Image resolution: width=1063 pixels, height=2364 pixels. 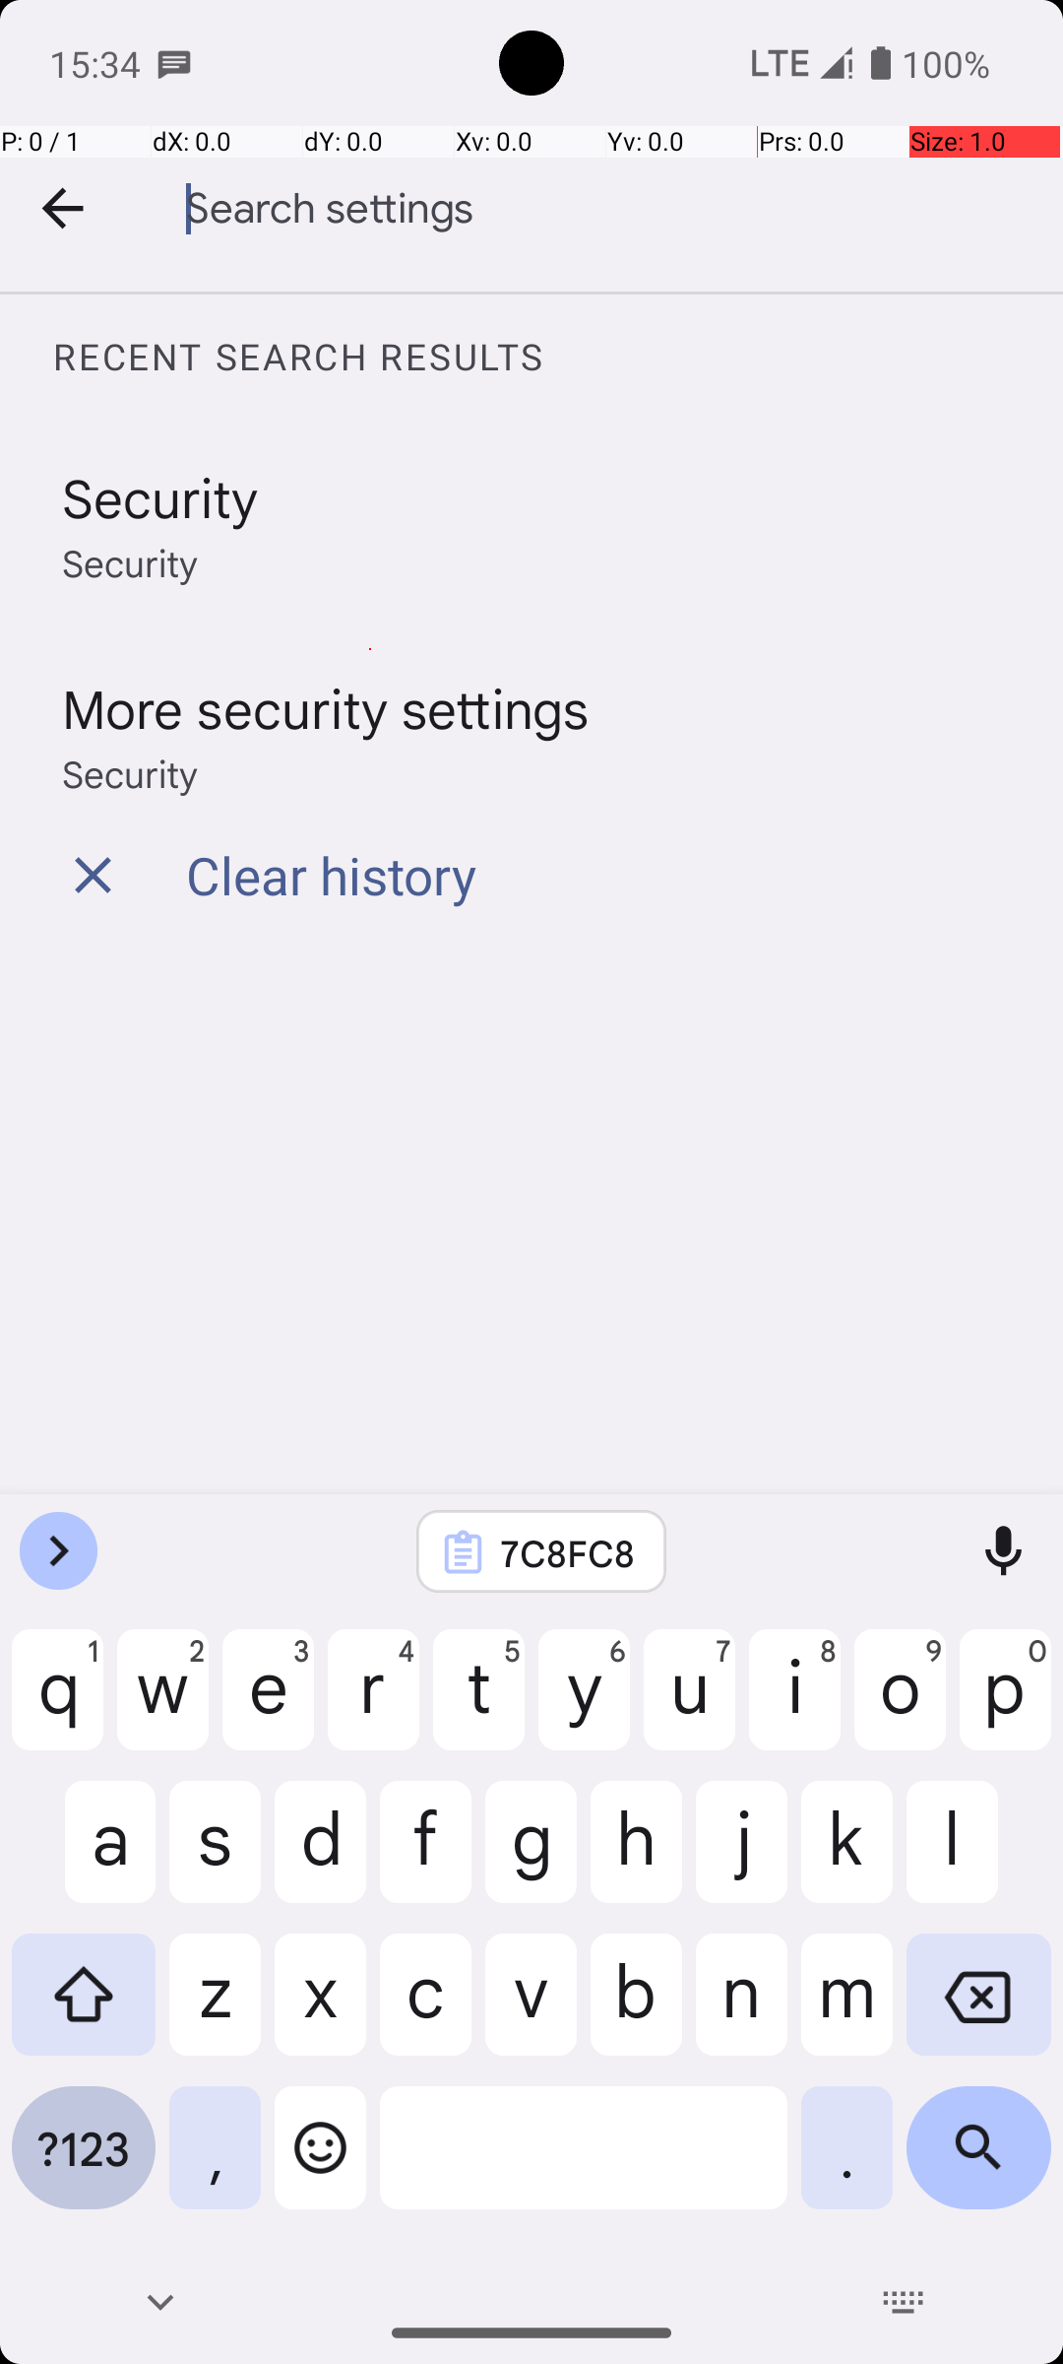 What do you see at coordinates (331, 875) in the screenshot?
I see `Clear history` at bounding box center [331, 875].